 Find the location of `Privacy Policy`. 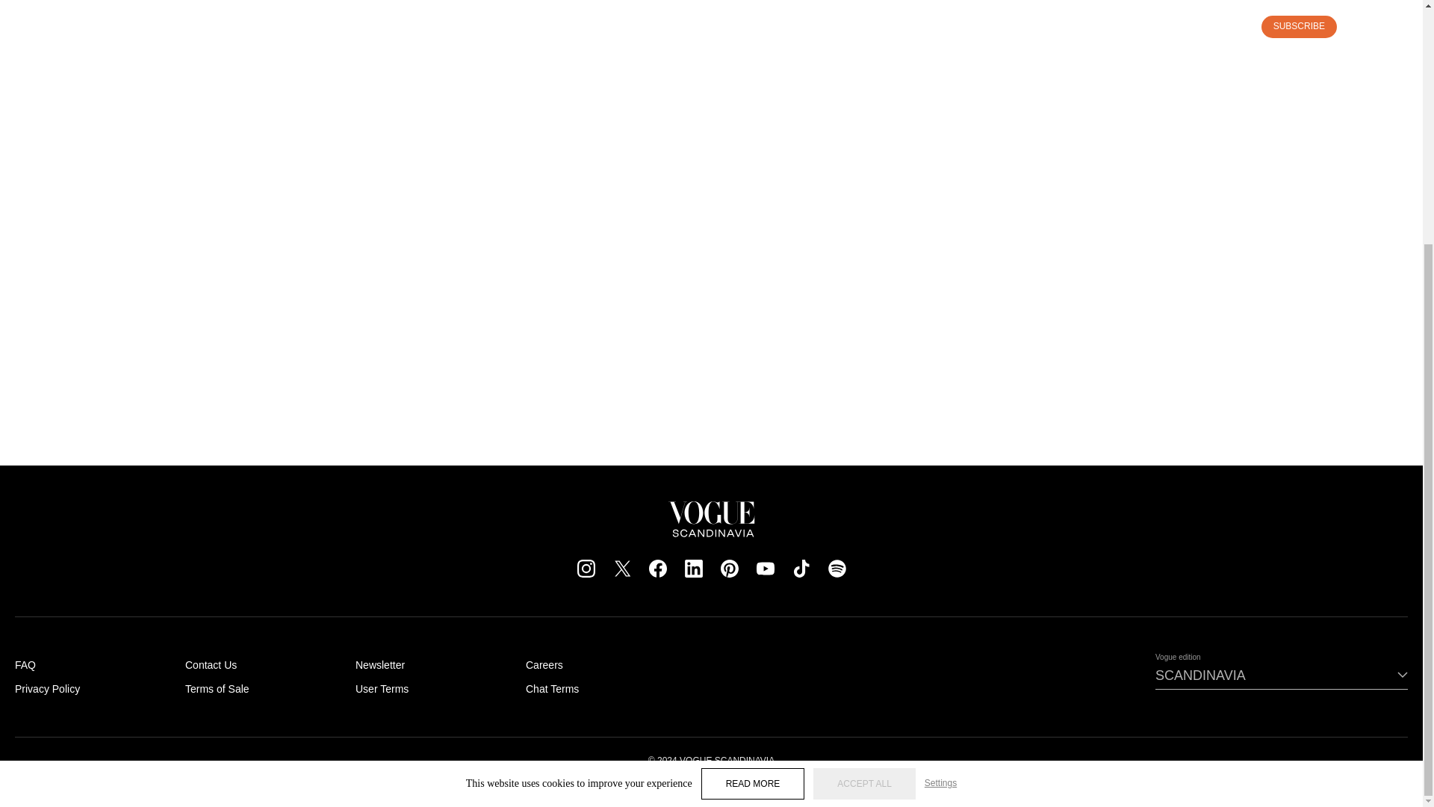

Privacy Policy is located at coordinates (47, 688).